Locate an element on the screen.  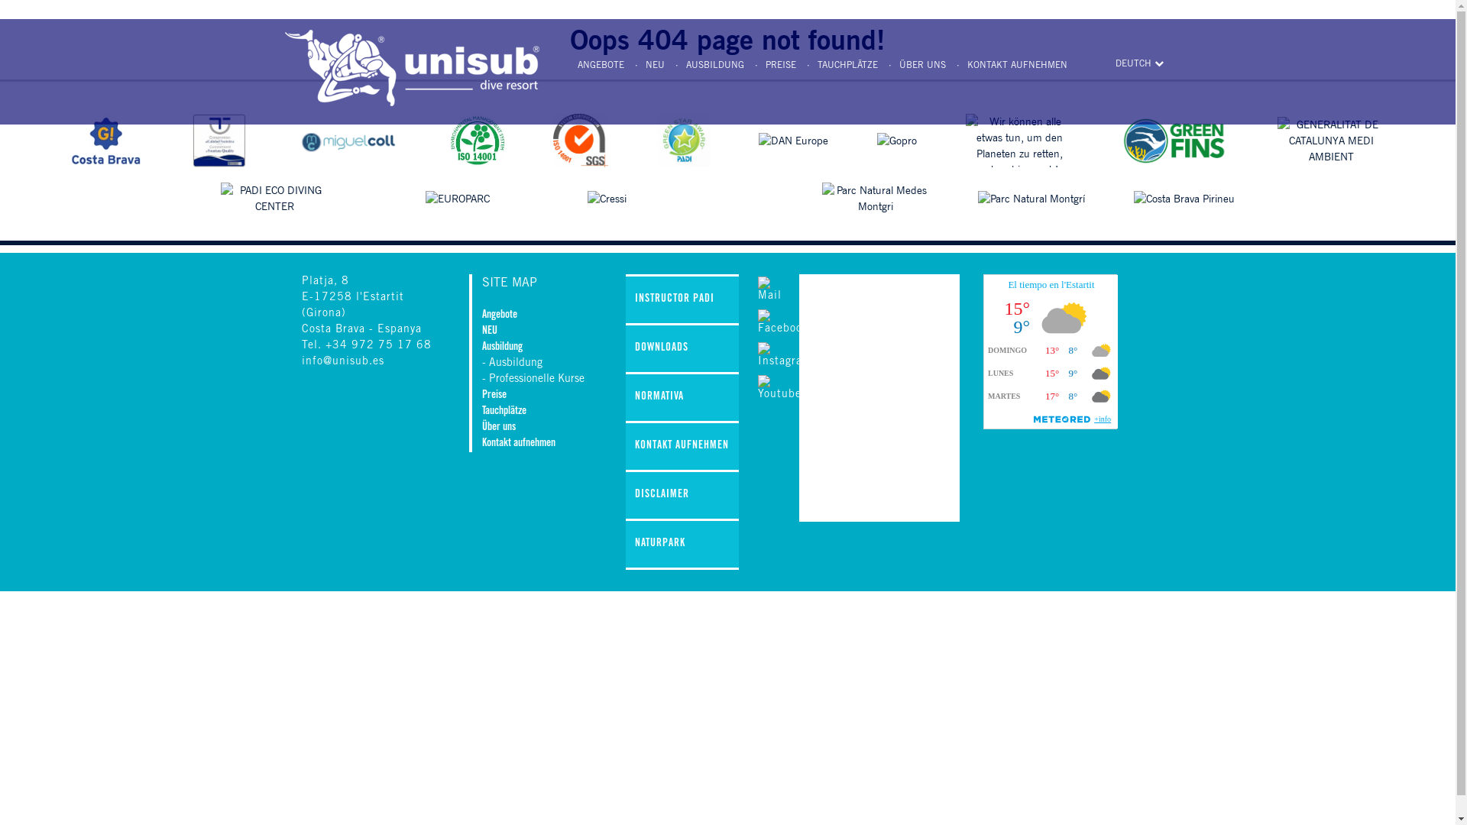
info@unisub.es is located at coordinates (343, 362).